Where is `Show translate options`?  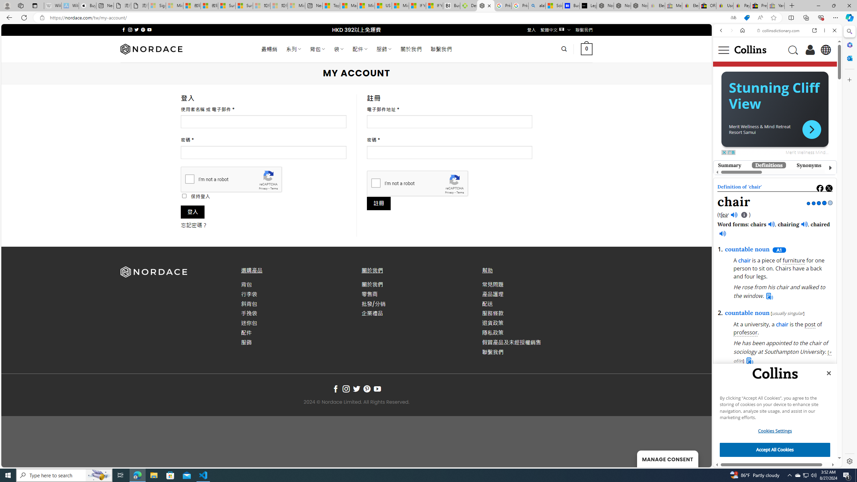
Show translate options is located at coordinates (733, 18).